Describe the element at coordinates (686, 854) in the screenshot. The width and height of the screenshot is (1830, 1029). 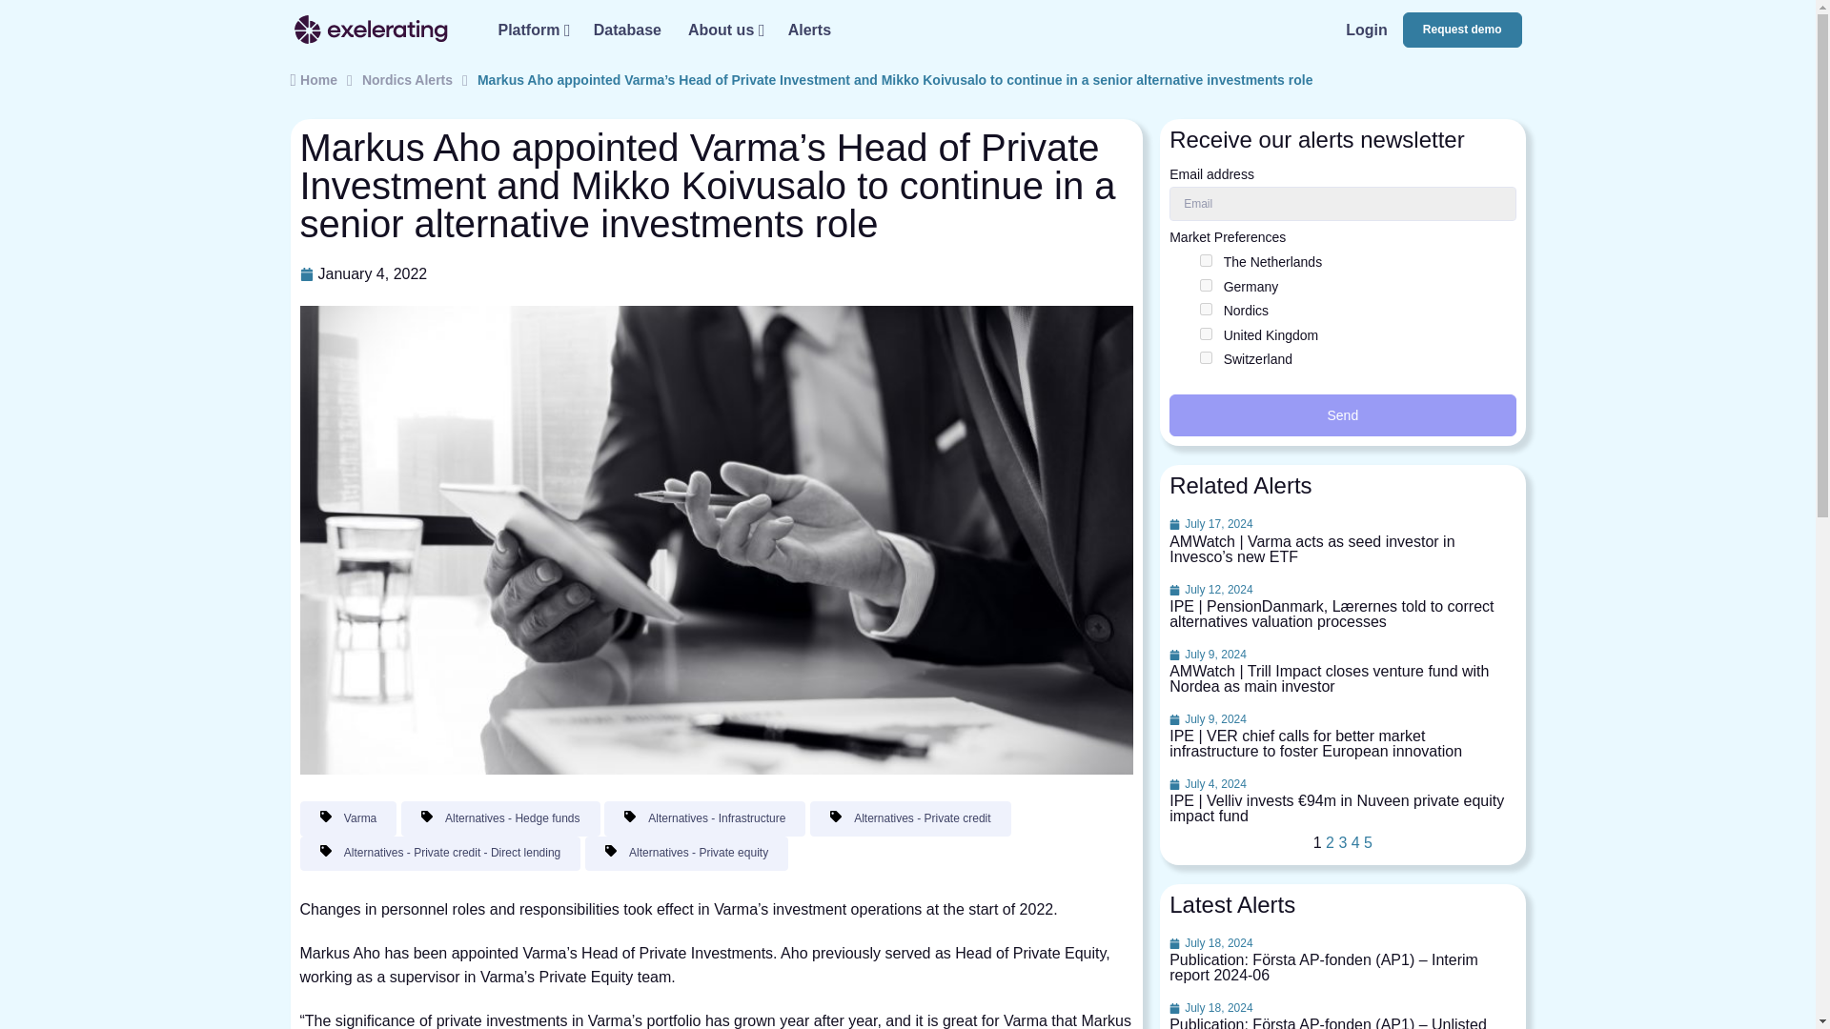
I see `  Alternatives - Private equity` at that location.